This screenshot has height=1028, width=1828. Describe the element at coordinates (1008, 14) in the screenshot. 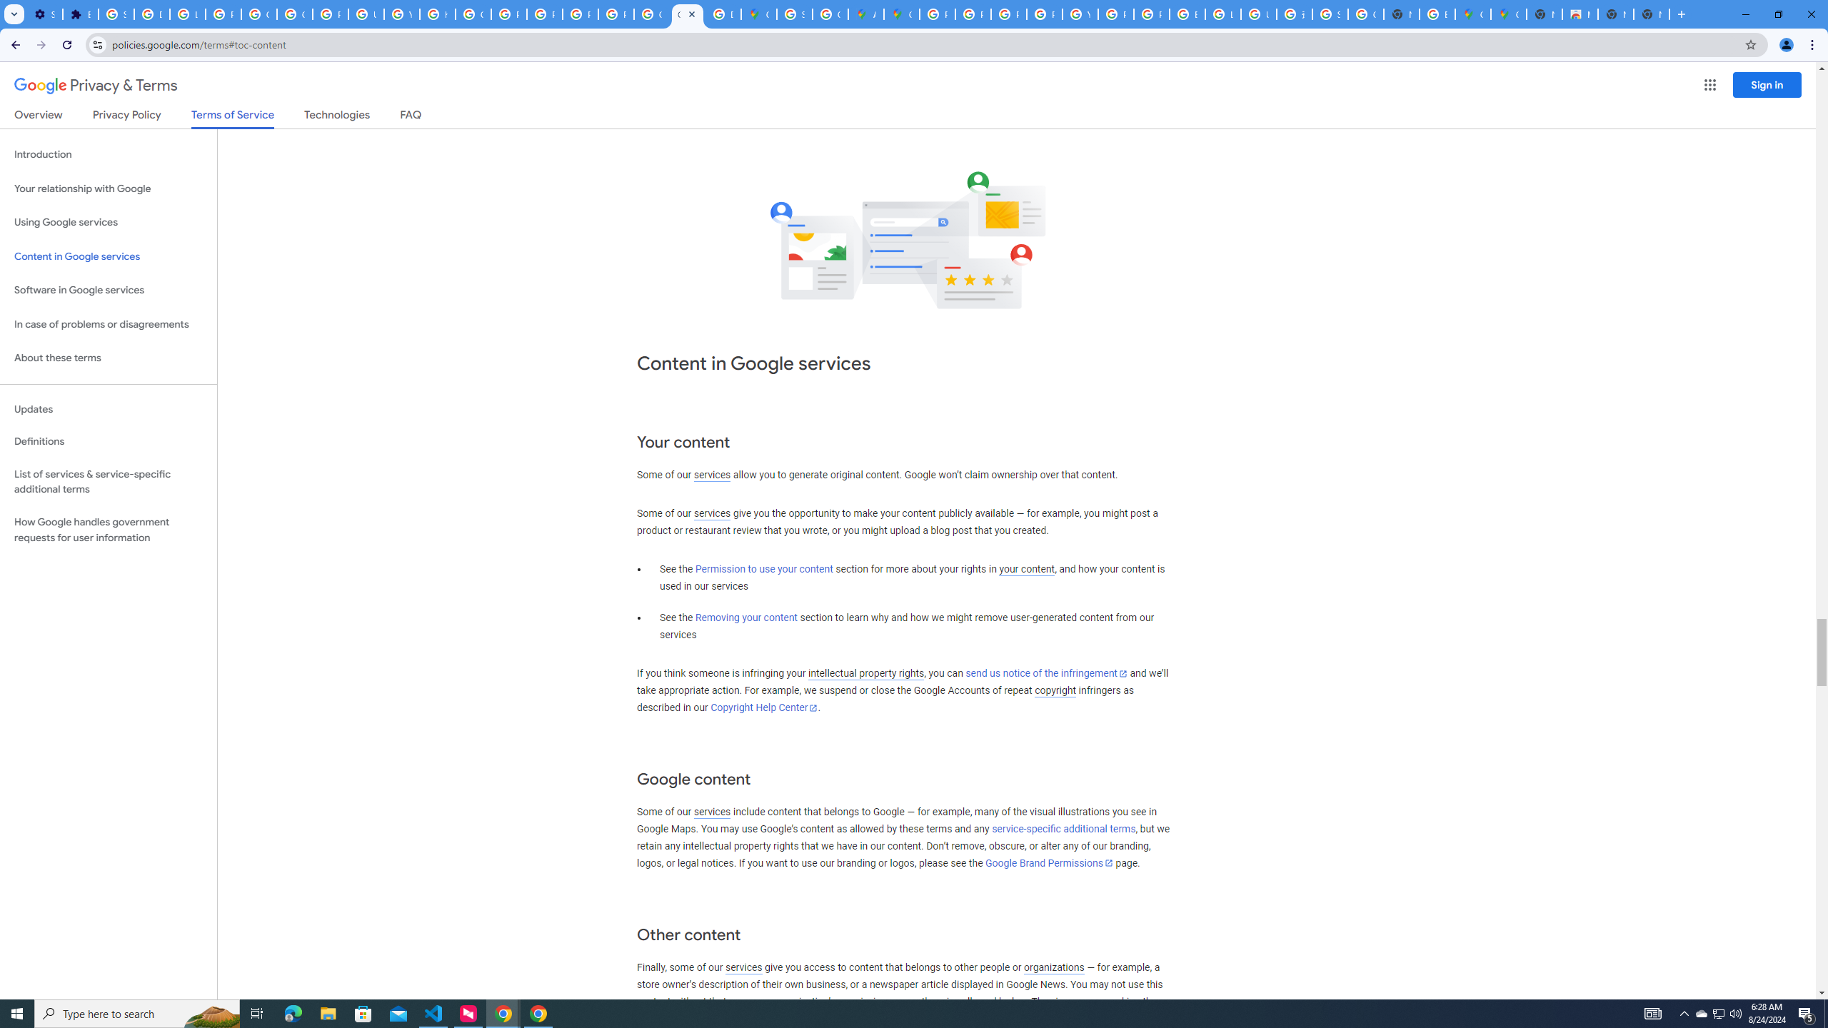

I see `Privacy Help Center - Policies Help` at that location.